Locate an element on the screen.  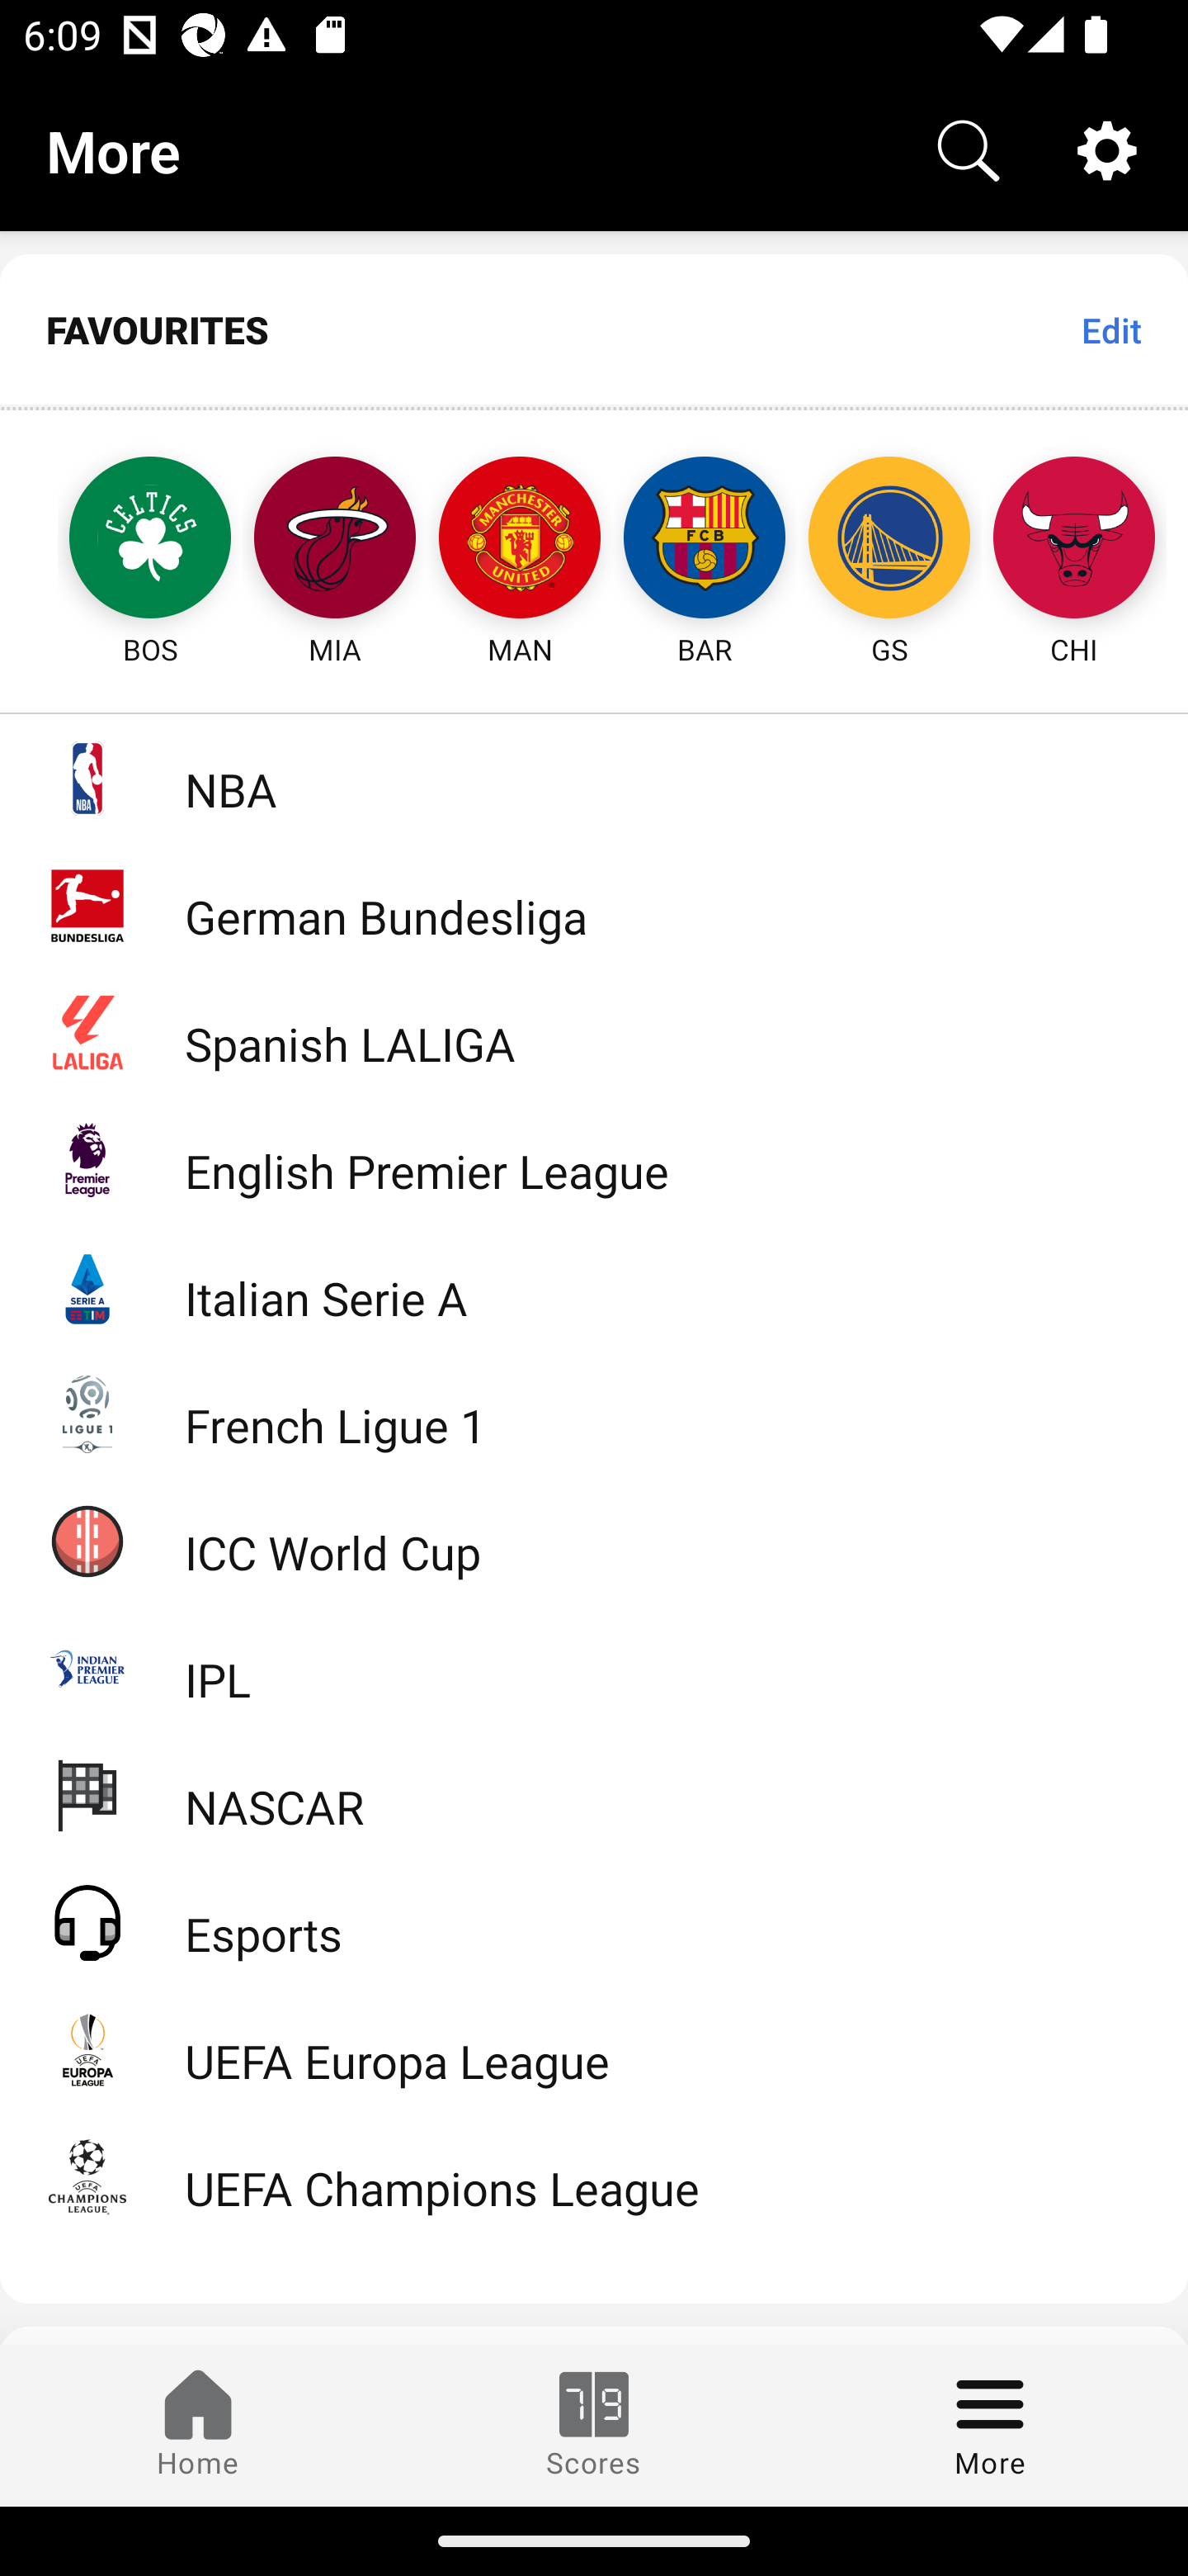
UEFA Champions League is located at coordinates (594, 2176).